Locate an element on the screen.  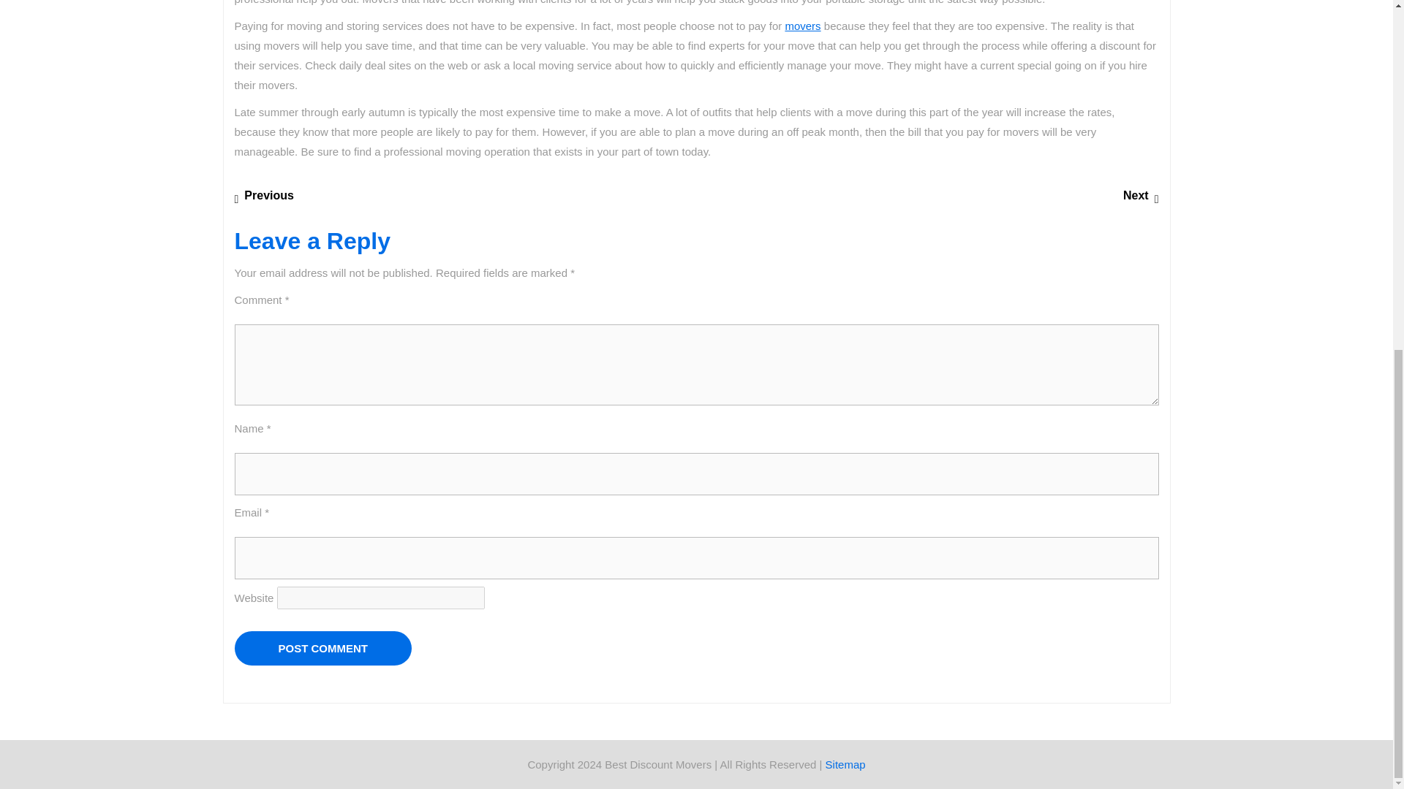
Untitled is located at coordinates (322, 649).